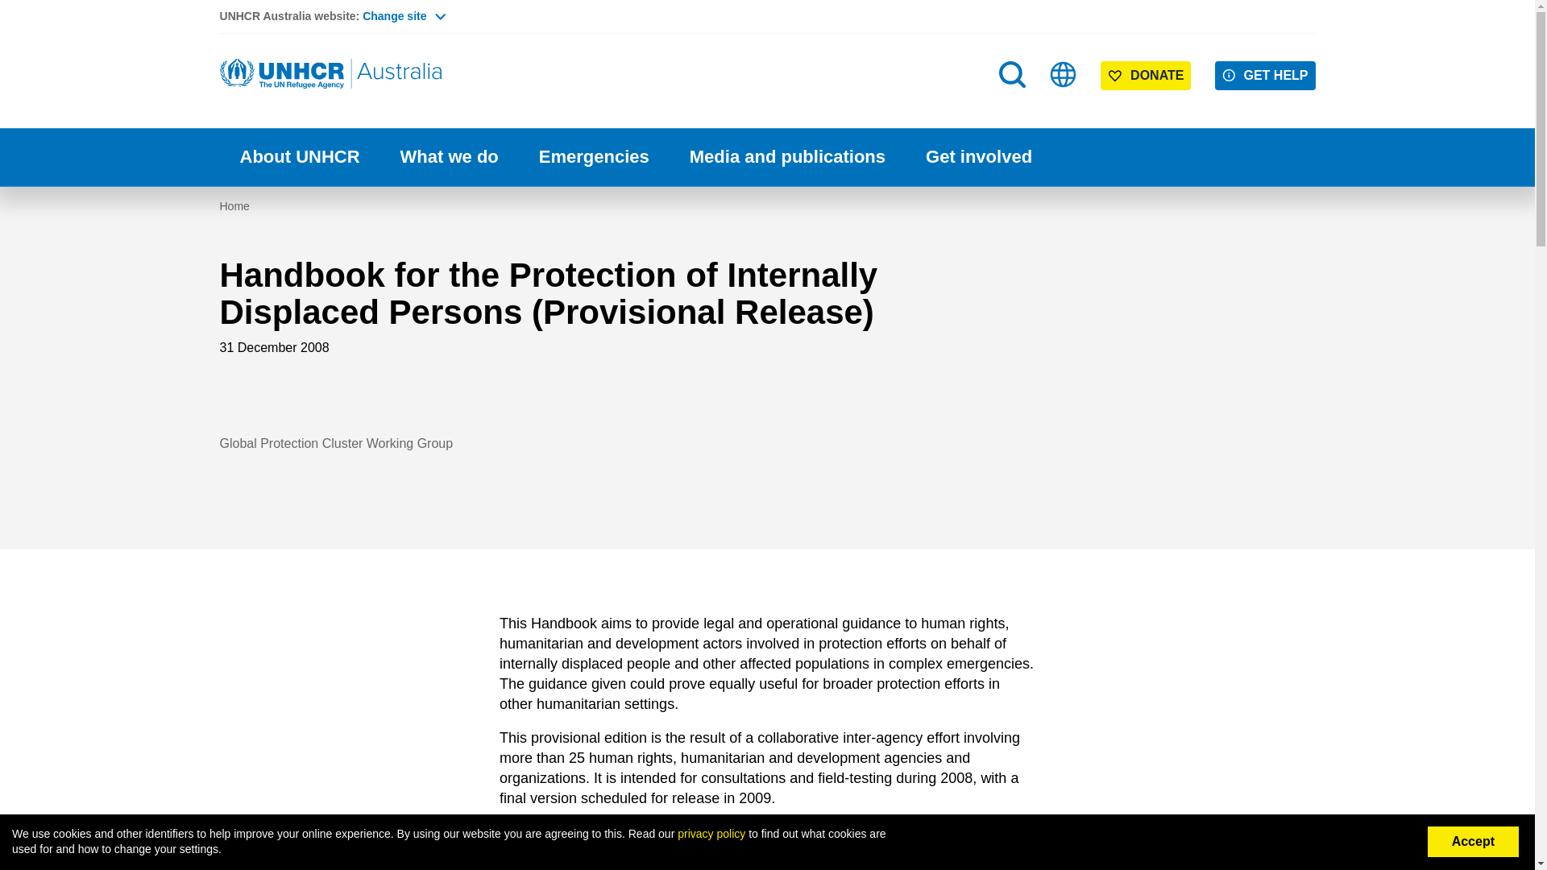  What do you see at coordinates (1064, 74) in the screenshot?
I see `Sites` at bounding box center [1064, 74].